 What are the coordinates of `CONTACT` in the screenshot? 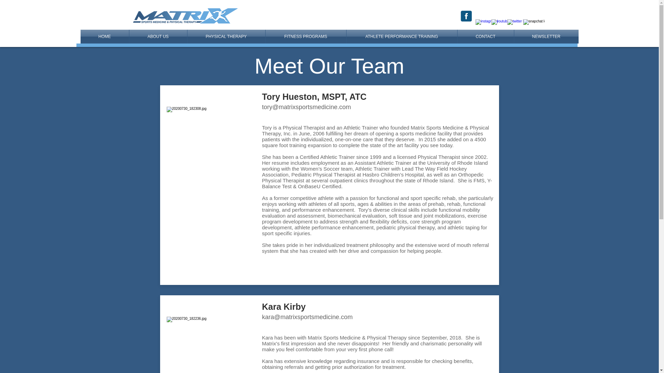 It's located at (485, 37).